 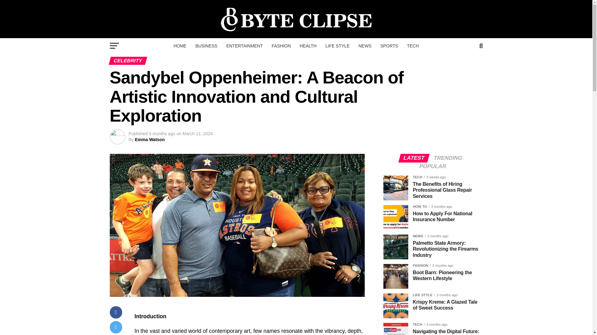 What do you see at coordinates (308, 46) in the screenshot?
I see `HEALTH` at bounding box center [308, 46].